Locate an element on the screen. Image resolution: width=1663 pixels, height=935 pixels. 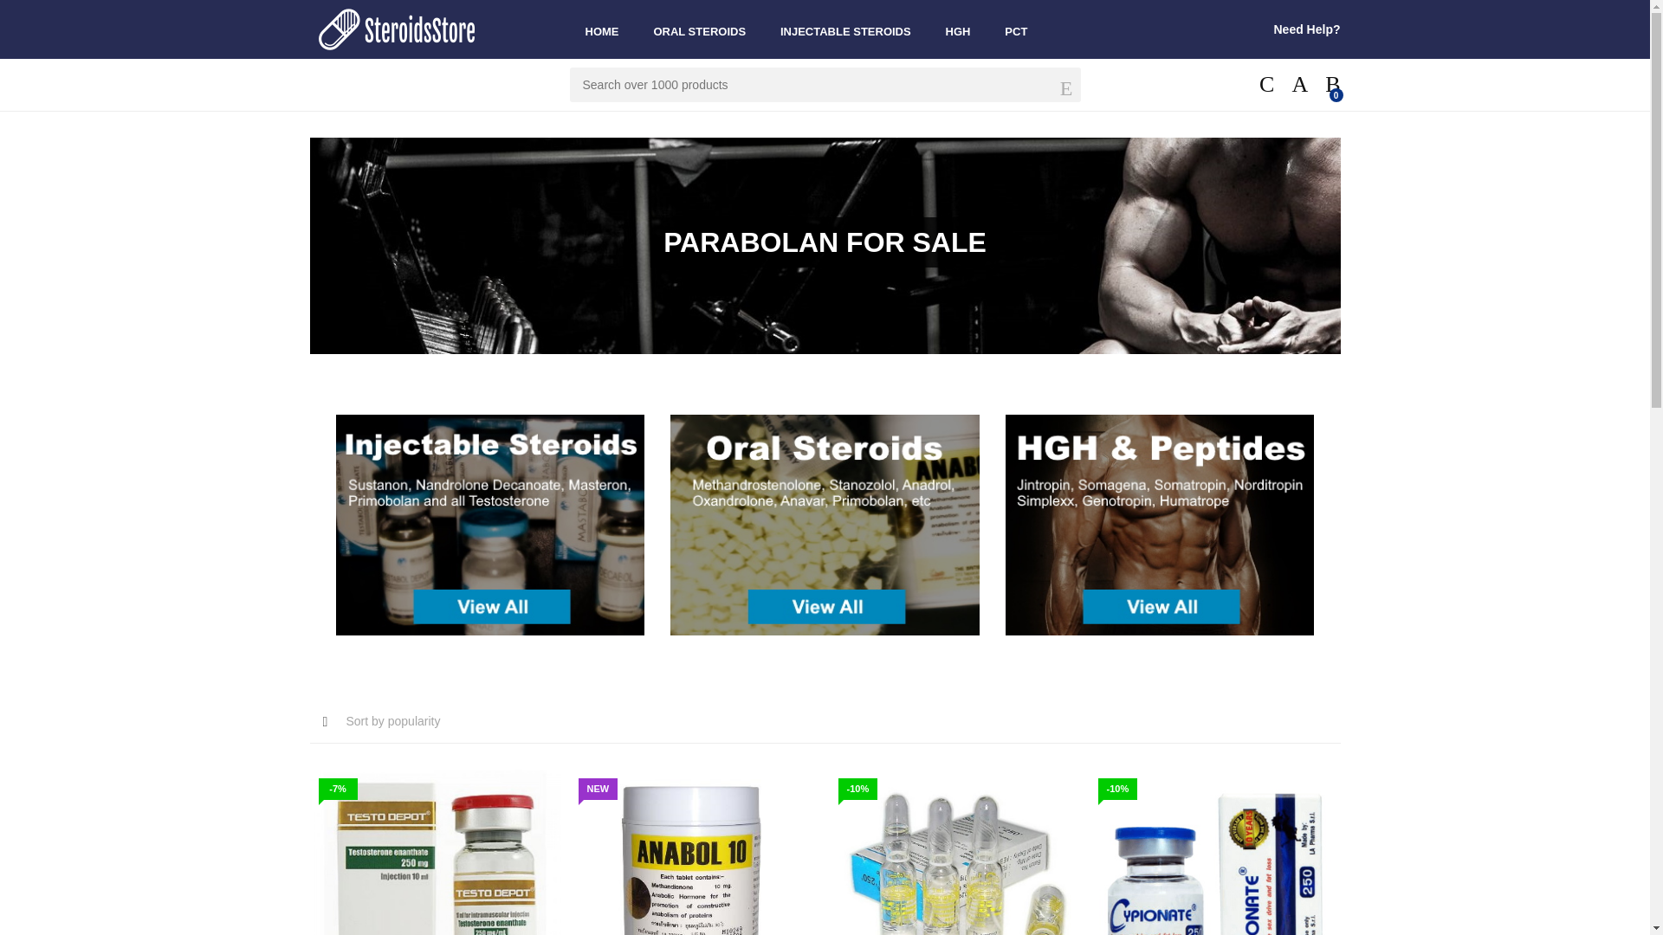
ORAL STEROIDS is located at coordinates (699, 29).